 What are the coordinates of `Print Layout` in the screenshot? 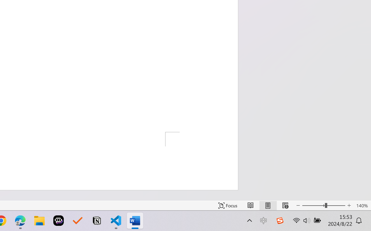 It's located at (268, 206).